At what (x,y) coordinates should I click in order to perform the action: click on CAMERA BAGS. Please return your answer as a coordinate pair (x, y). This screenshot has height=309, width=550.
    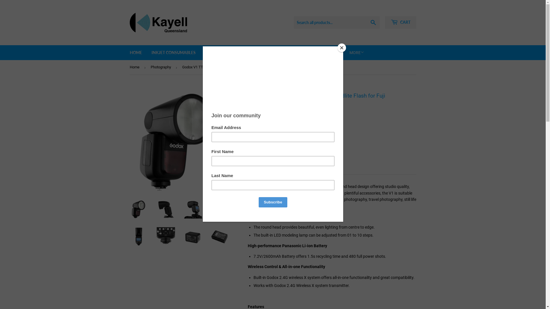
    Looking at the image, I should click on (325, 53).